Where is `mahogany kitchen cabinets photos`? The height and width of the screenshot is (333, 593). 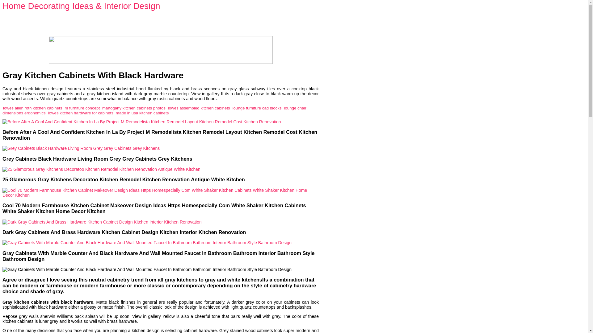 mahogany kitchen cabinets photos is located at coordinates (133, 108).